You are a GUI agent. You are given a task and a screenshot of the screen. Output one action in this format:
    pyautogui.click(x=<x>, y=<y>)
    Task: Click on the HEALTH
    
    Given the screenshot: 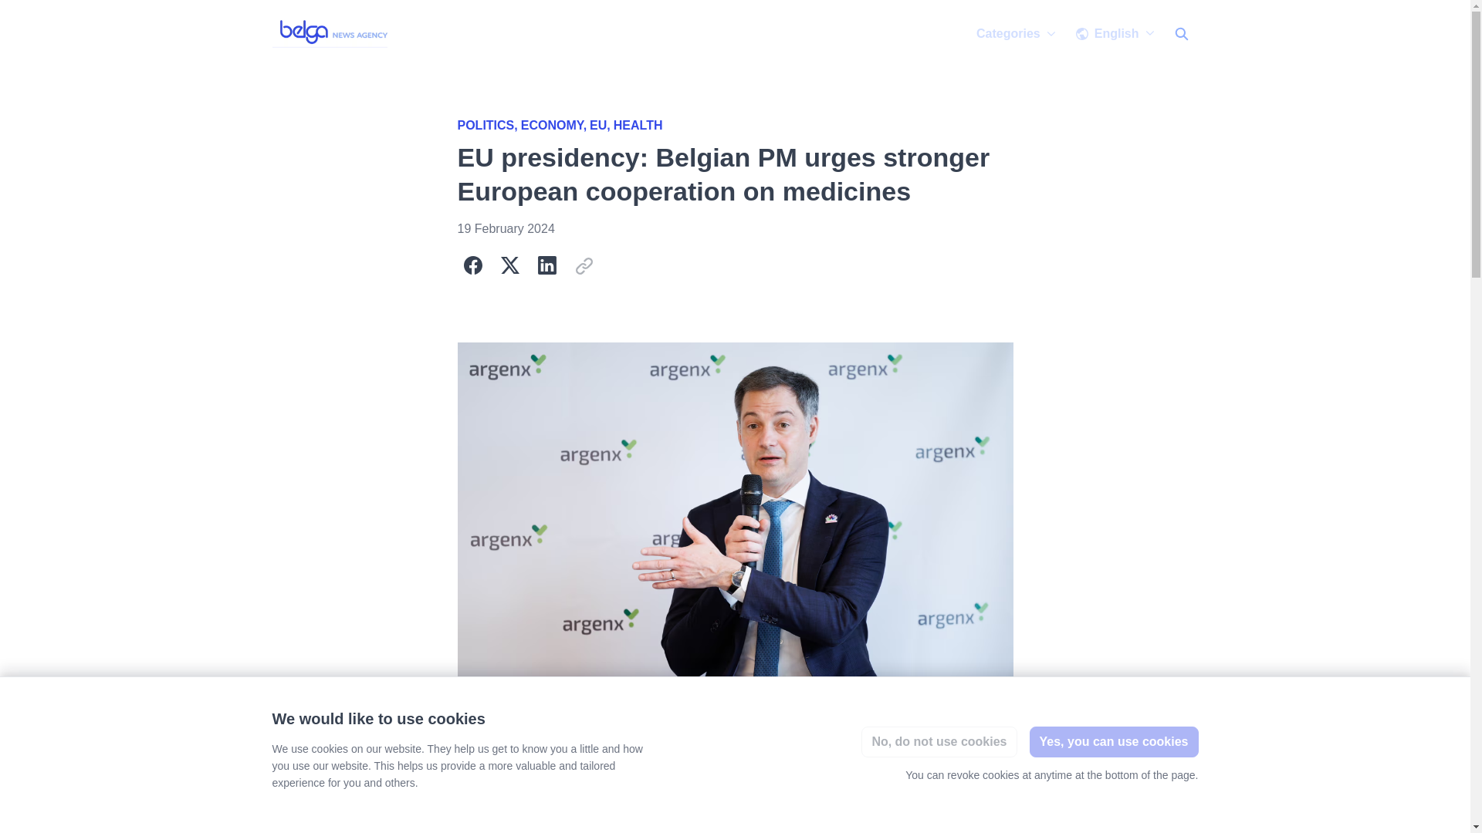 What is the action you would take?
    pyautogui.click(x=638, y=125)
    